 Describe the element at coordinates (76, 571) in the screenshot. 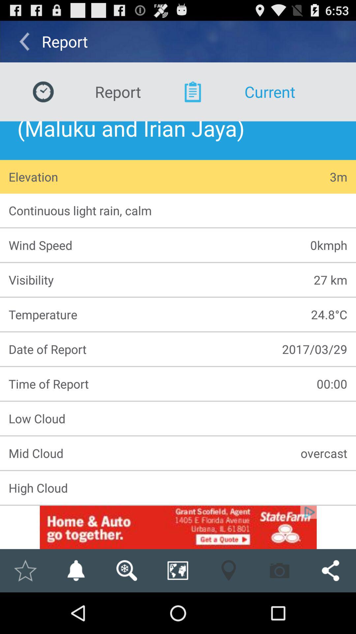

I see `subscribe the option` at that location.